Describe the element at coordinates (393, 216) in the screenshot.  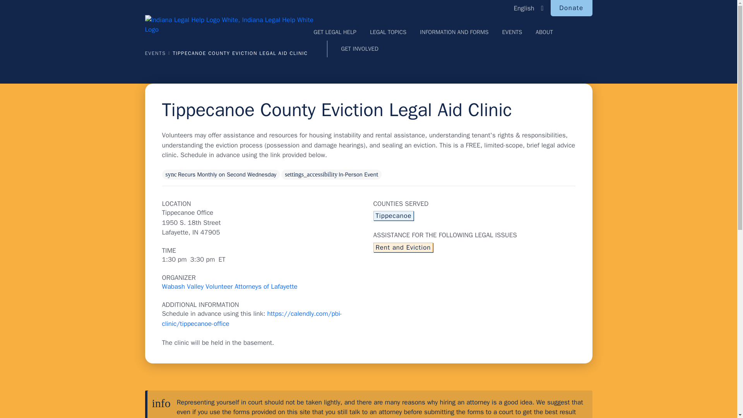
I see `Tippecanoe` at that location.